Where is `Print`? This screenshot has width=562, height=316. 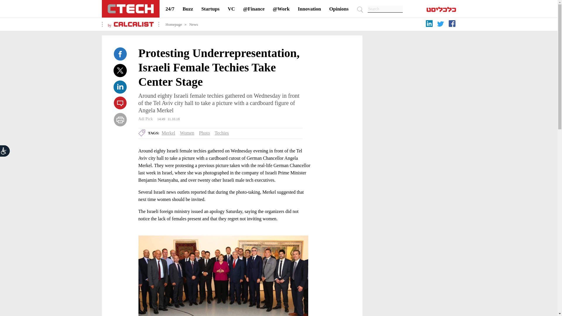
Print is located at coordinates (120, 119).